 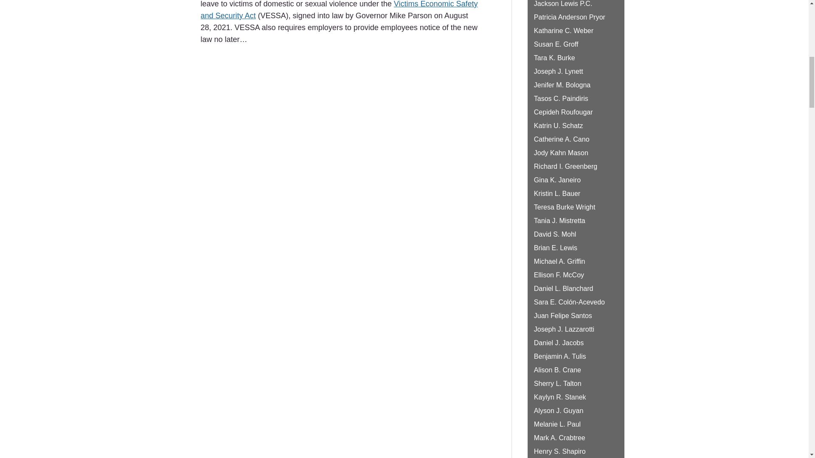 What do you see at coordinates (561, 153) in the screenshot?
I see `Jody Kahn Mason` at bounding box center [561, 153].